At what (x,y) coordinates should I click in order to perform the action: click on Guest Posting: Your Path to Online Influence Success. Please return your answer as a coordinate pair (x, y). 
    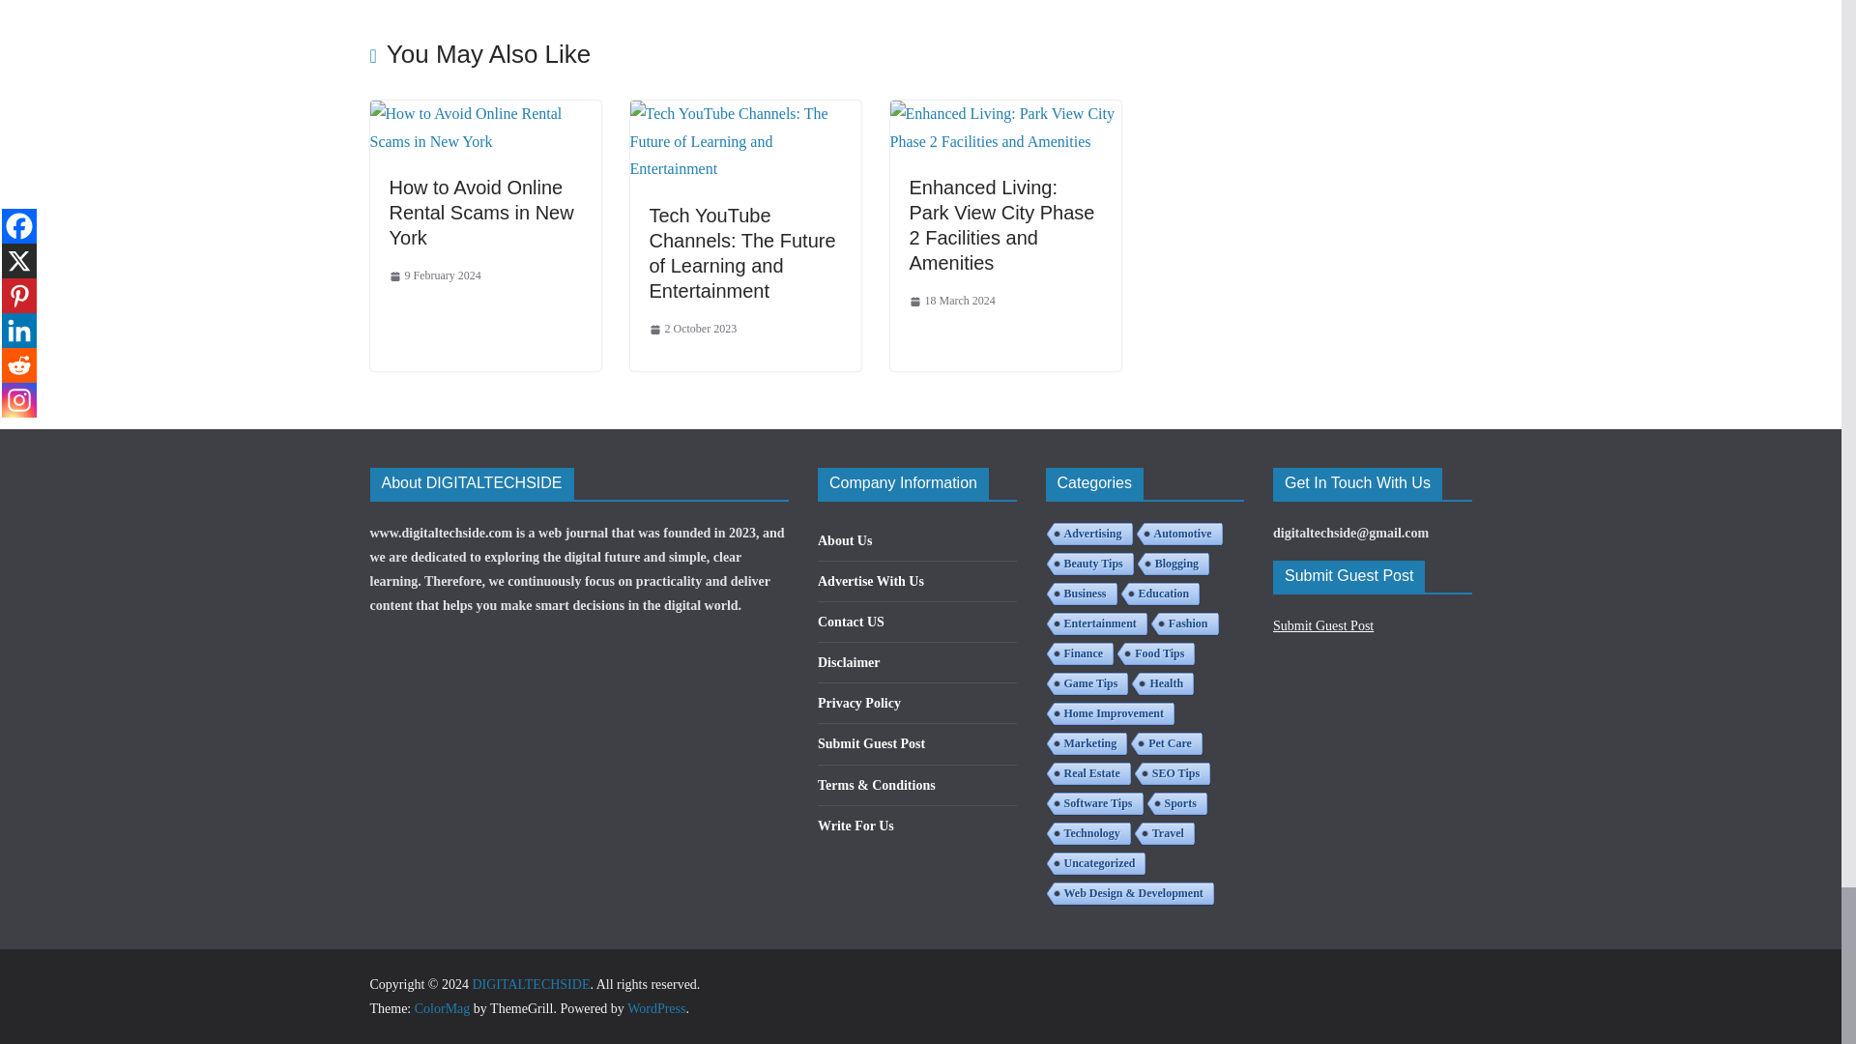
    Looking at the image, I should click on (552, 4).